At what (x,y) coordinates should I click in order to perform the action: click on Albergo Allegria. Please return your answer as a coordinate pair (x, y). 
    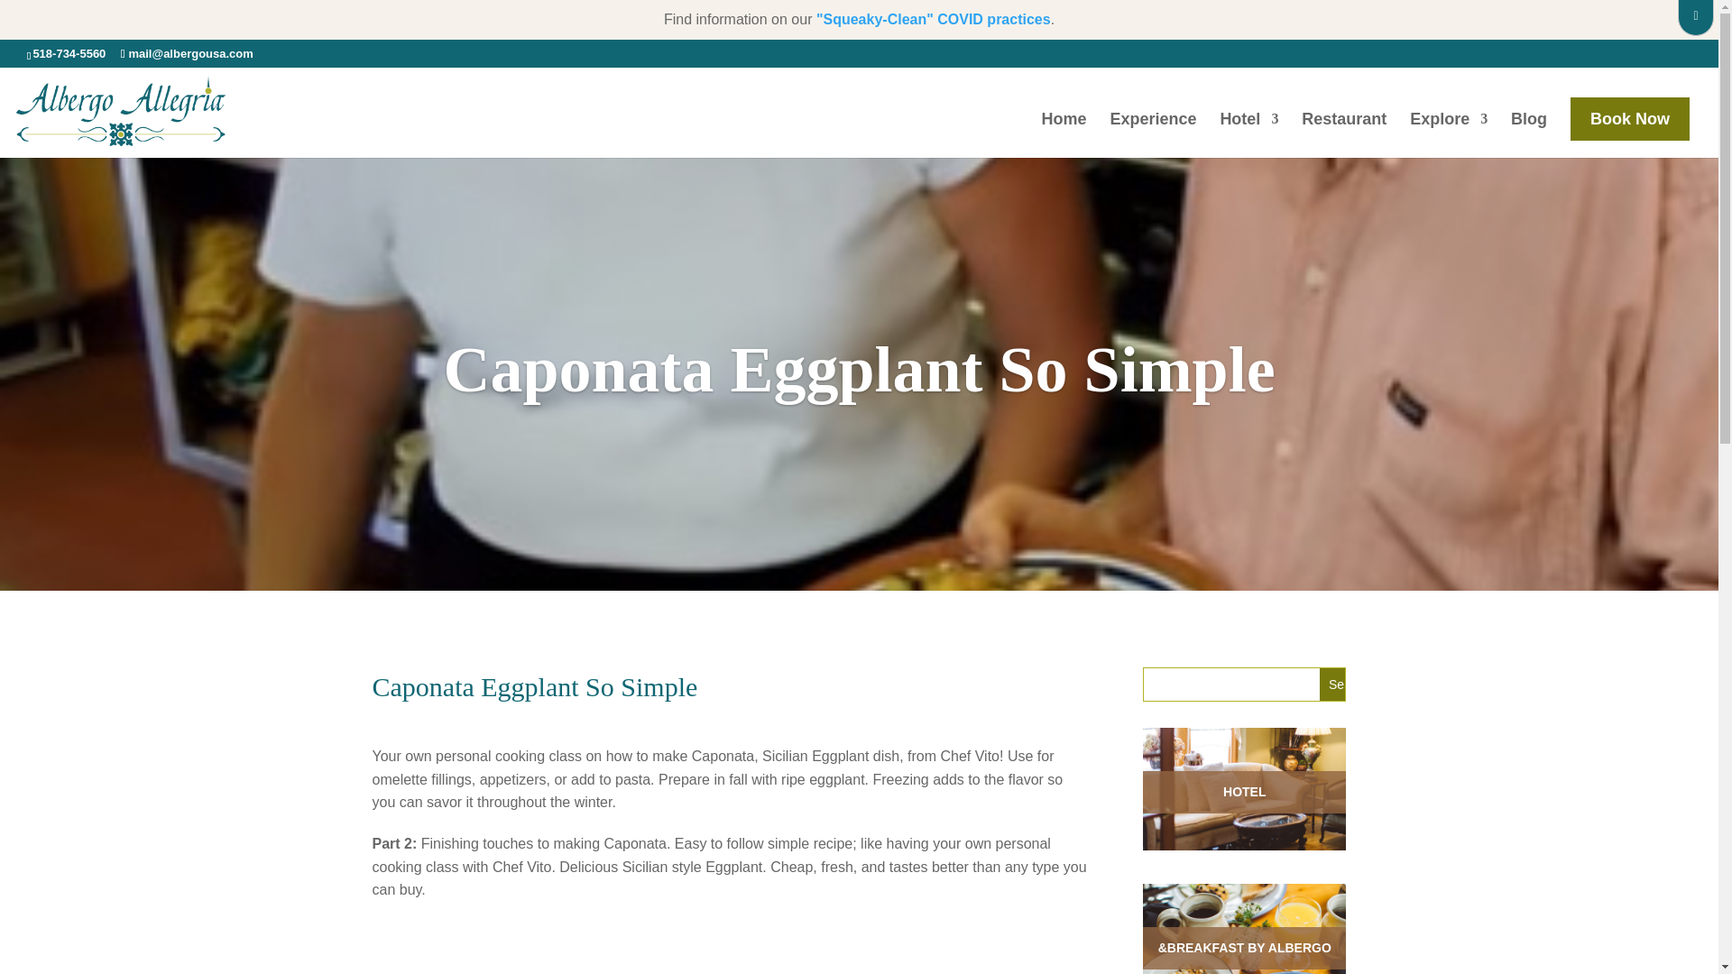
    Looking at the image, I should click on (933, 19).